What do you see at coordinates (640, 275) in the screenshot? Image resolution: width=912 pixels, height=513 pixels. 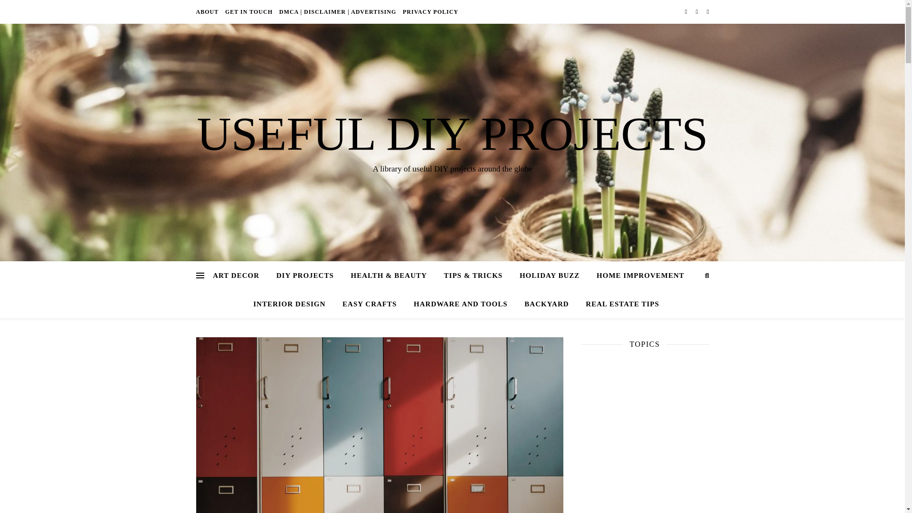 I see `HOME IMPROVEMENT` at bounding box center [640, 275].